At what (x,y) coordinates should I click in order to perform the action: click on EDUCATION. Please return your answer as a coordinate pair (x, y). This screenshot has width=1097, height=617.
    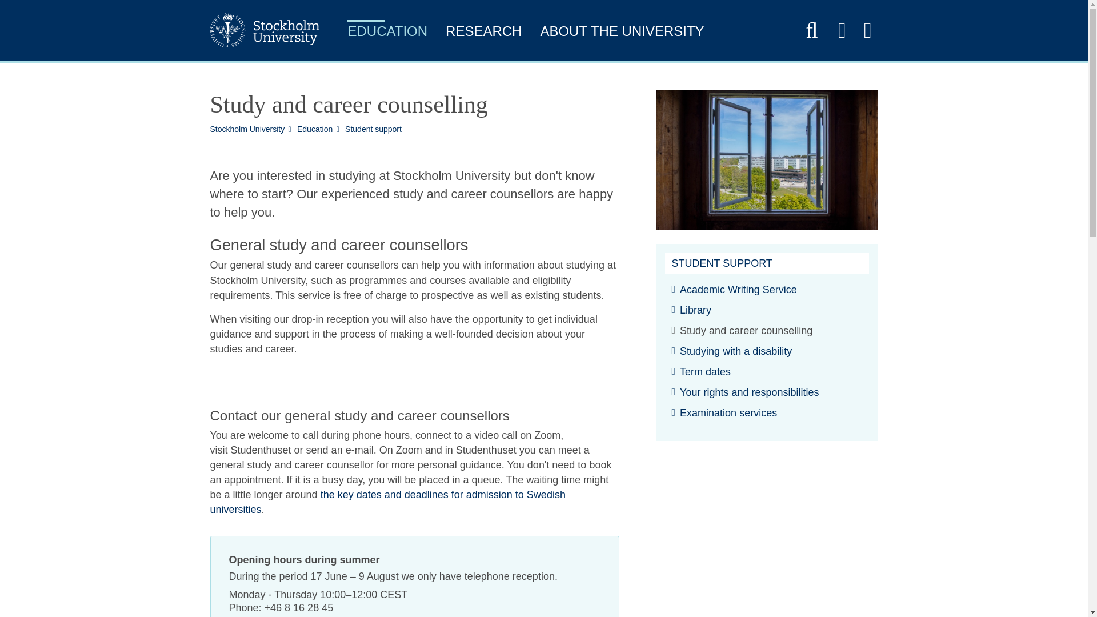
    Looking at the image, I should click on (387, 33).